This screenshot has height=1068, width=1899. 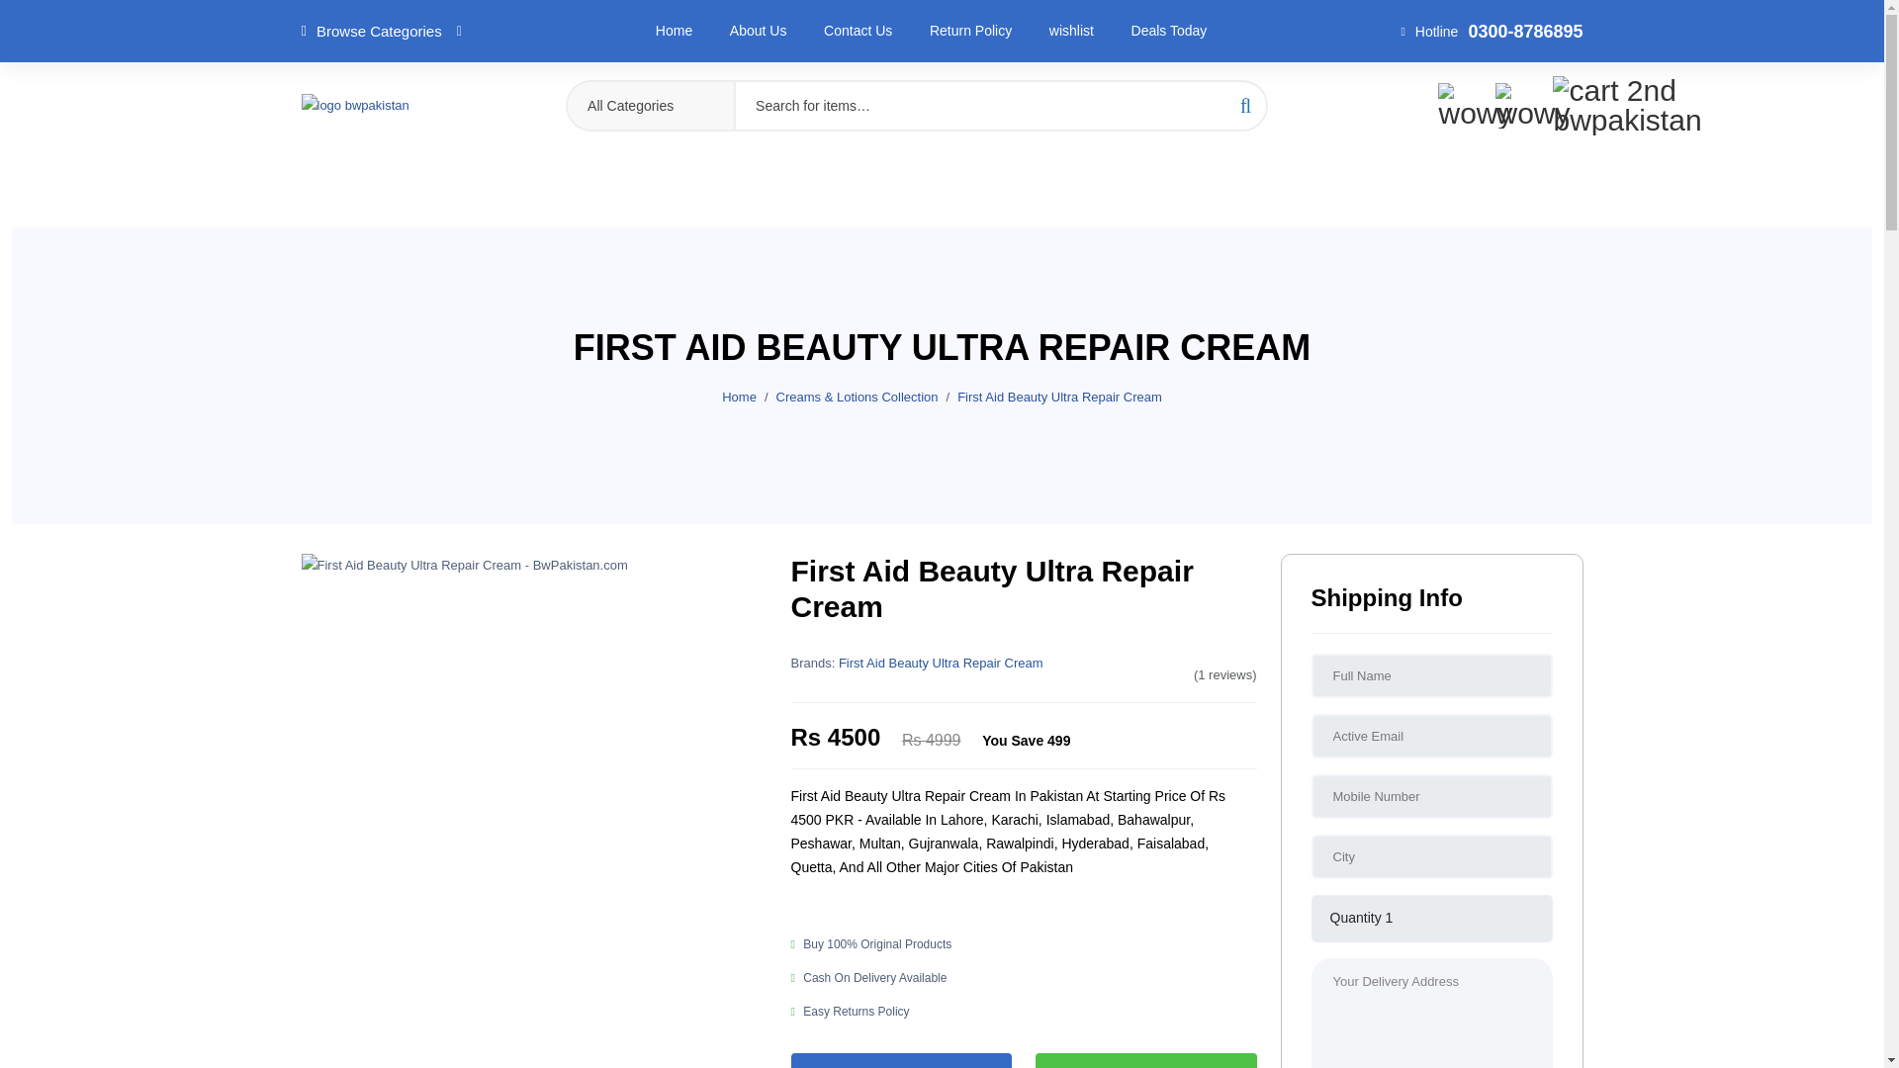 I want to click on LOG IN, so click(x=1490, y=20).